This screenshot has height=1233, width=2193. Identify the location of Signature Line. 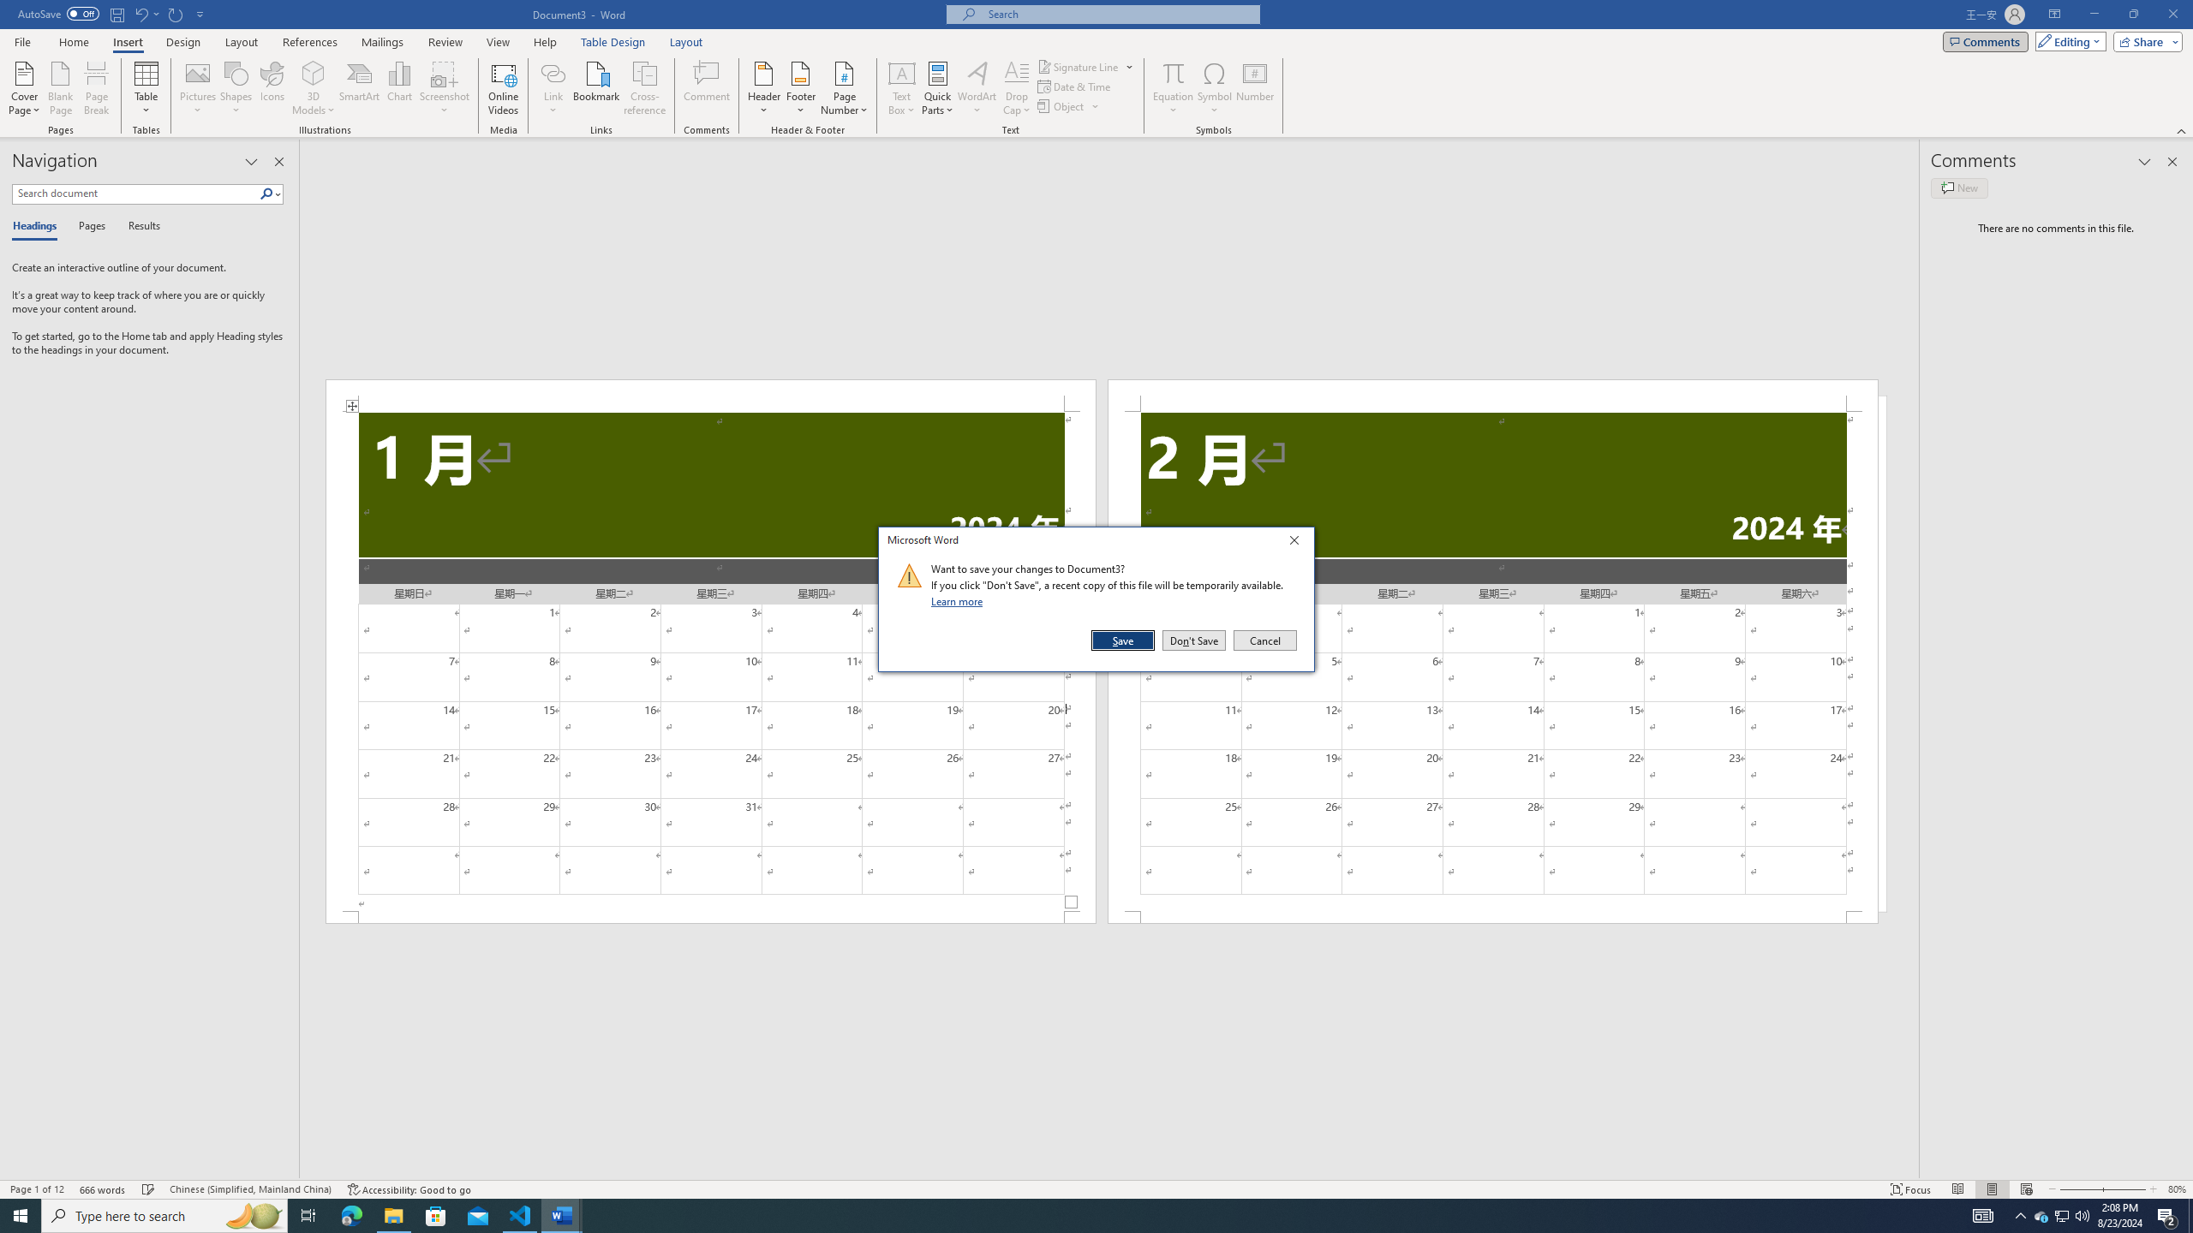
(1079, 67).